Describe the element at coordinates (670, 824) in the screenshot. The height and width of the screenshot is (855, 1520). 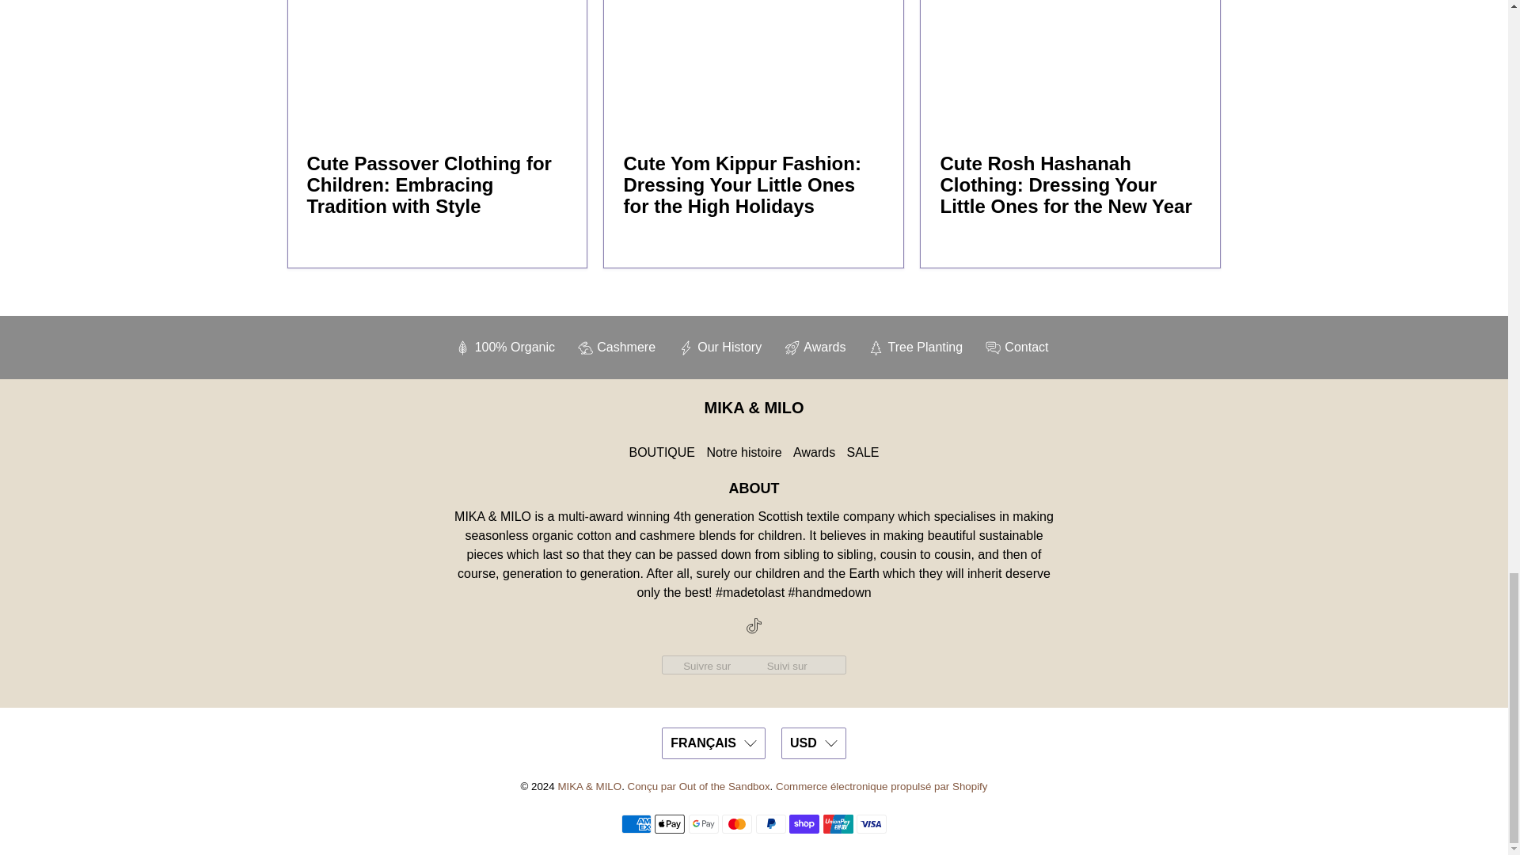
I see `Apple Pay` at that location.